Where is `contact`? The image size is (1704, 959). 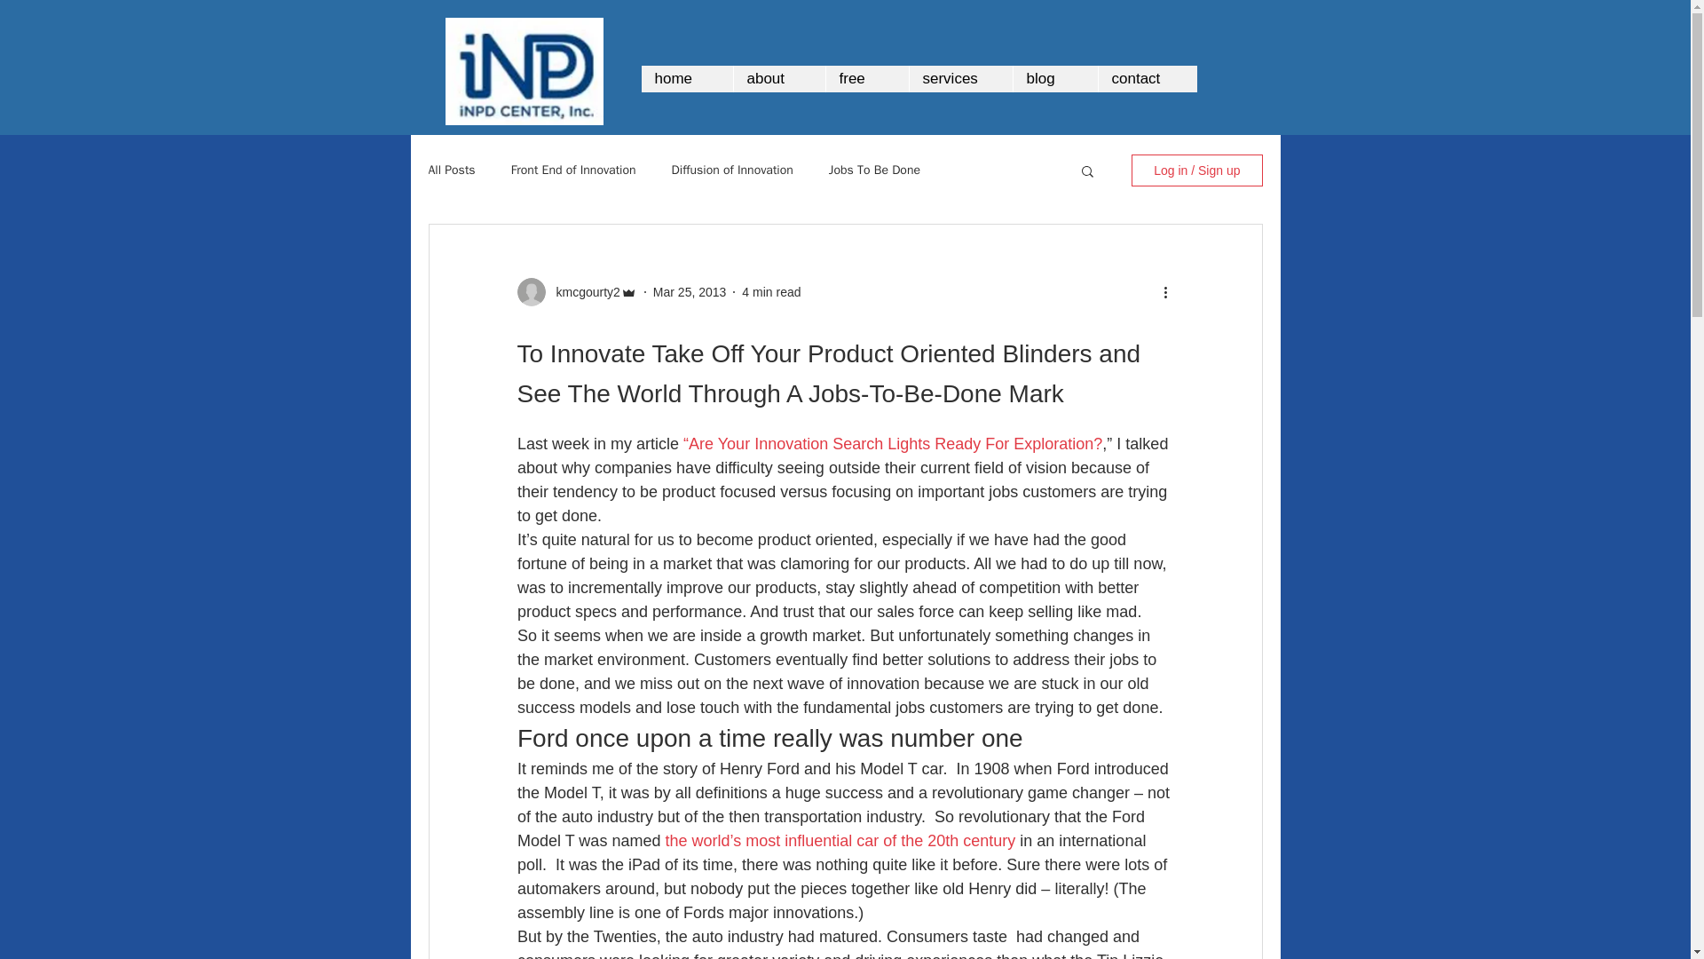 contact is located at coordinates (1147, 78).